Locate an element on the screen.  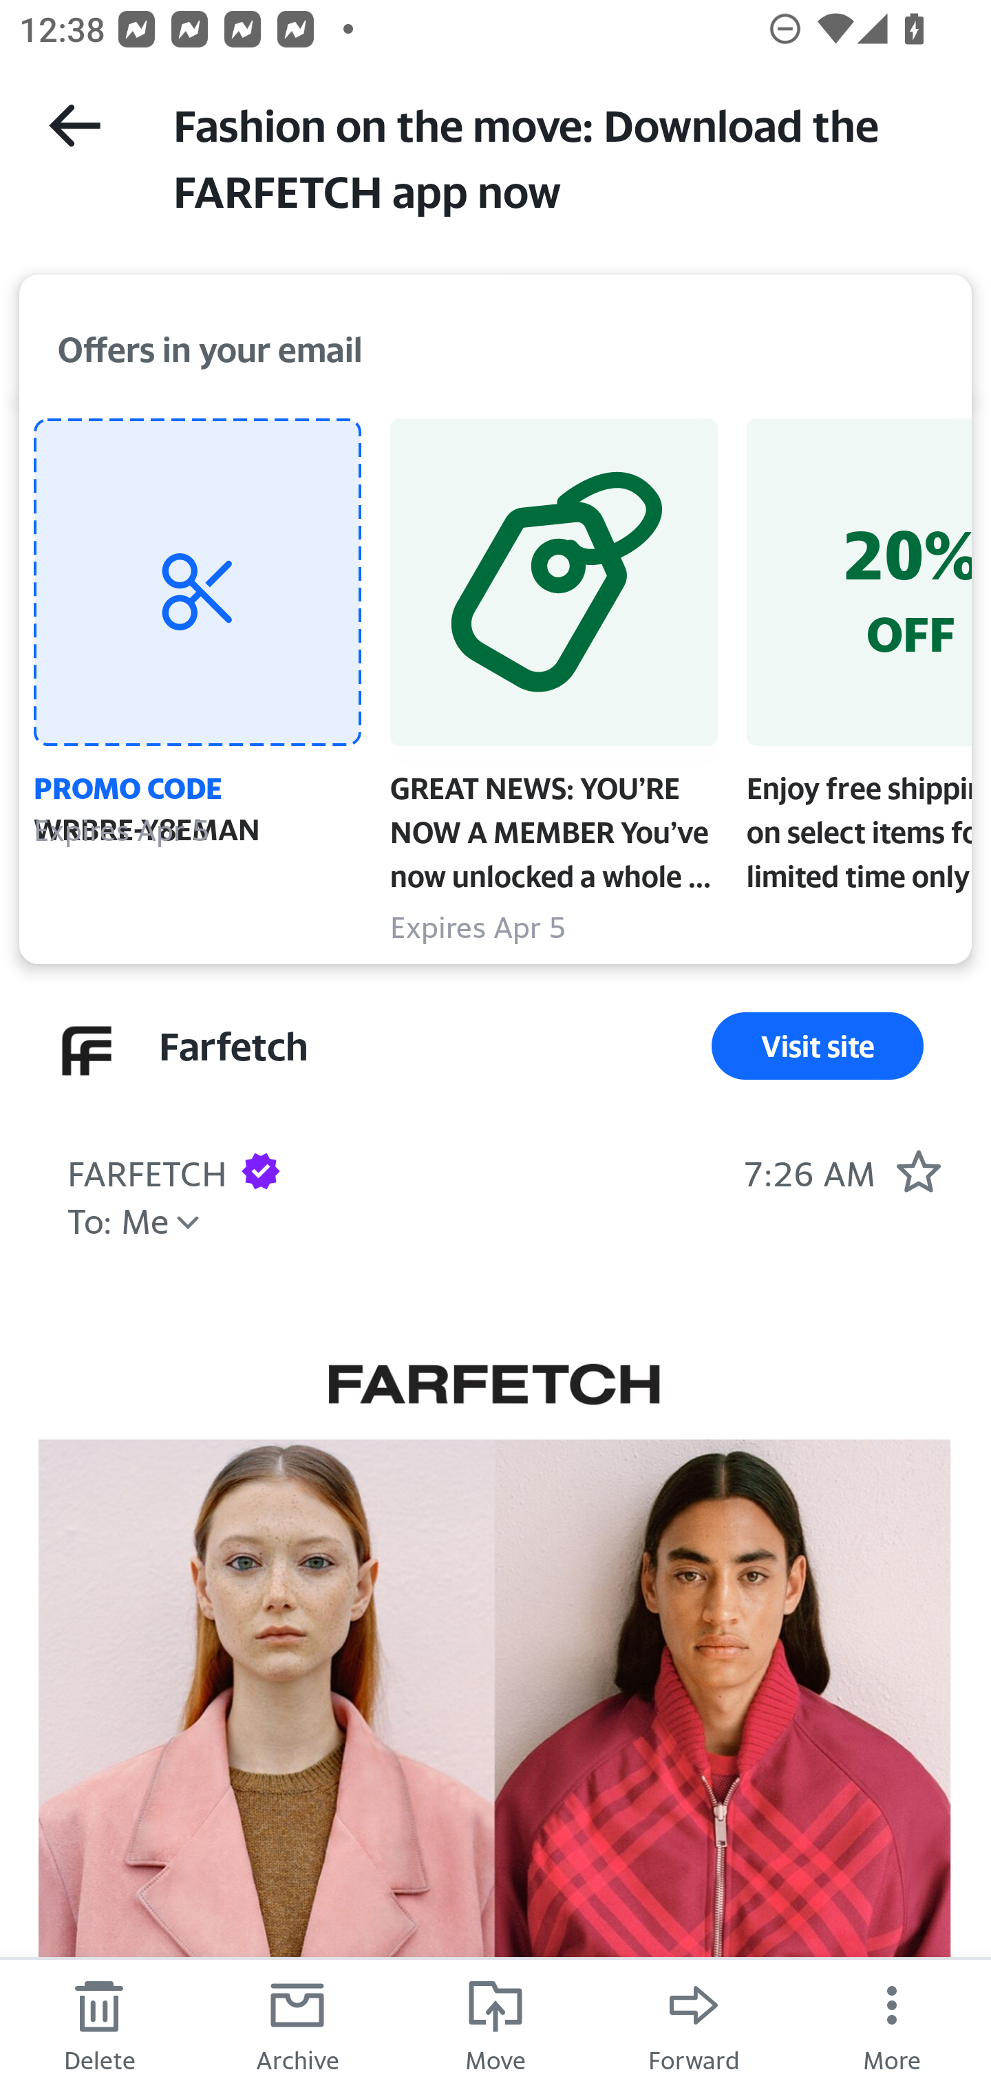
Farfetch Sender Farfetch is located at coordinates (233, 1046).